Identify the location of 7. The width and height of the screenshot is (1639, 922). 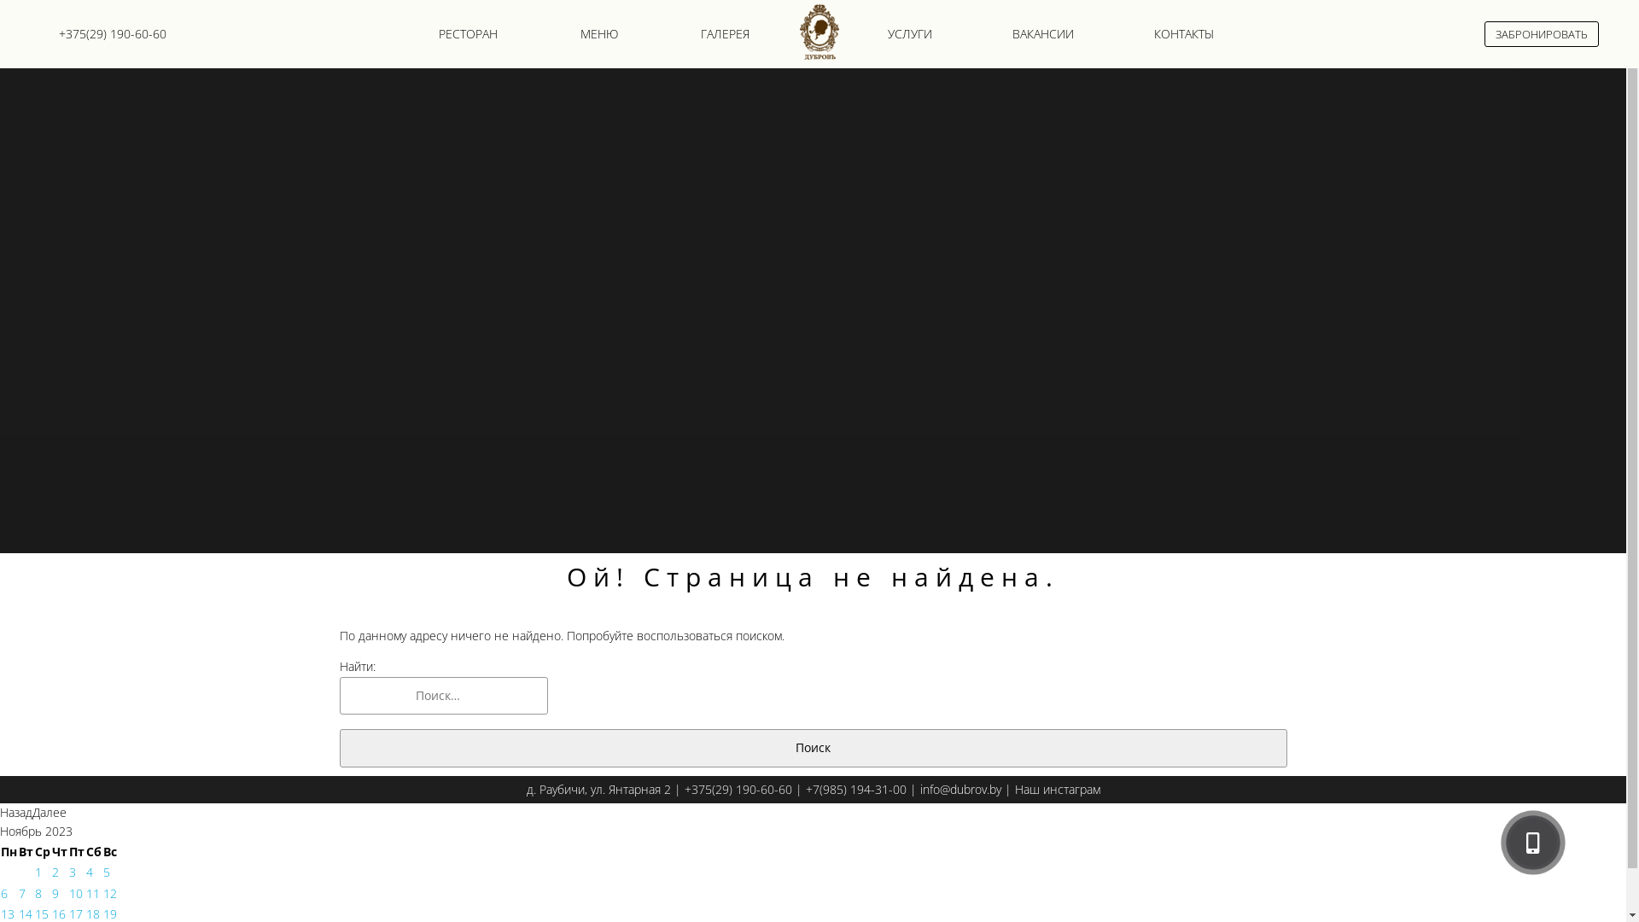
(22, 893).